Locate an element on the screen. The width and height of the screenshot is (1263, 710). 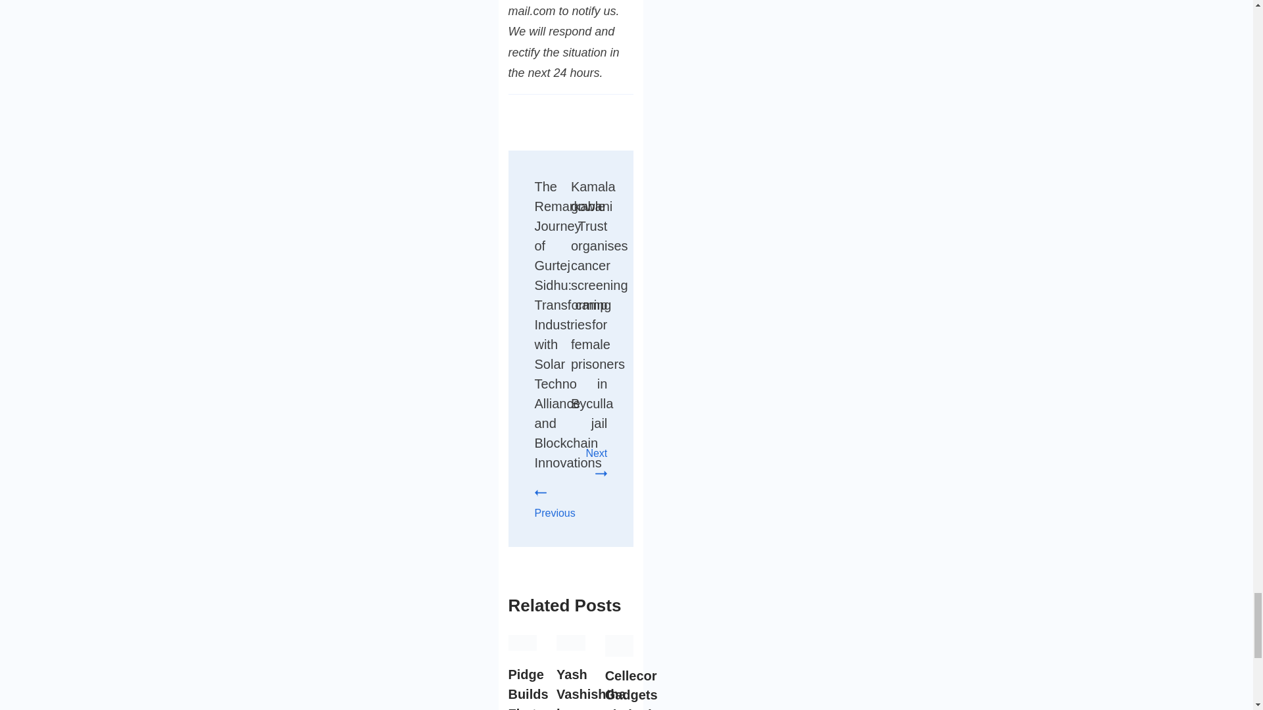
Yash Vashishtha is the Growth Factor Behind Trolls Official is located at coordinates (591, 689).